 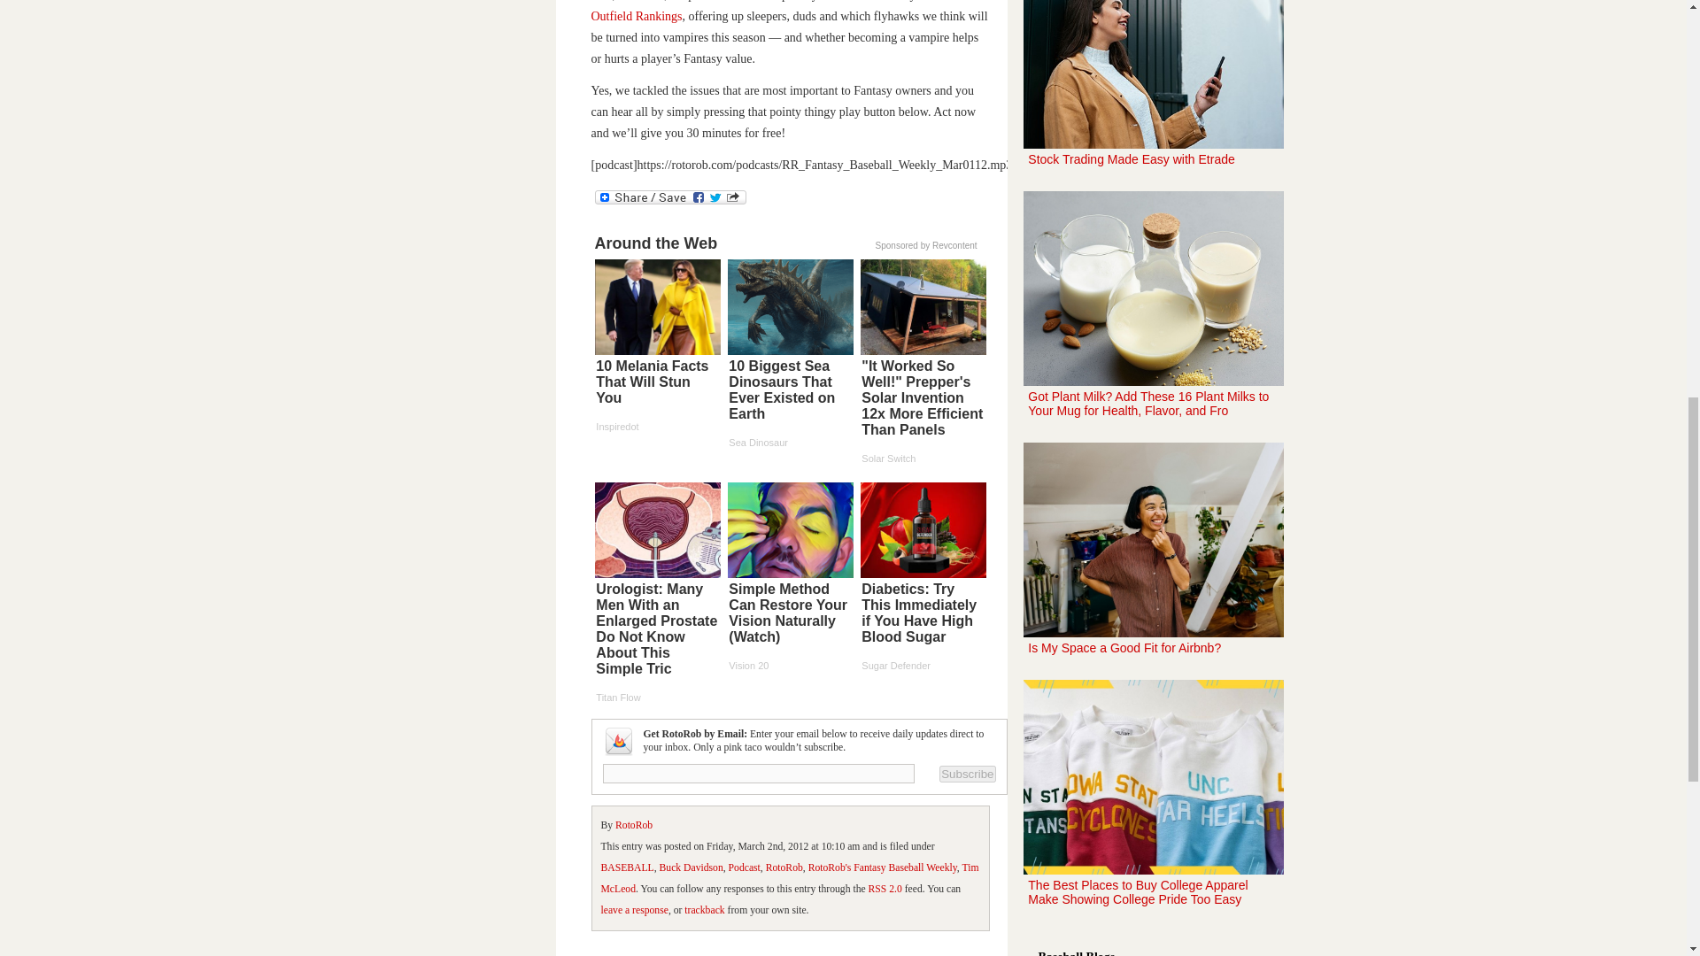 What do you see at coordinates (882, 867) in the screenshot?
I see `RotoRob's Fantasy Baseball Weekly` at bounding box center [882, 867].